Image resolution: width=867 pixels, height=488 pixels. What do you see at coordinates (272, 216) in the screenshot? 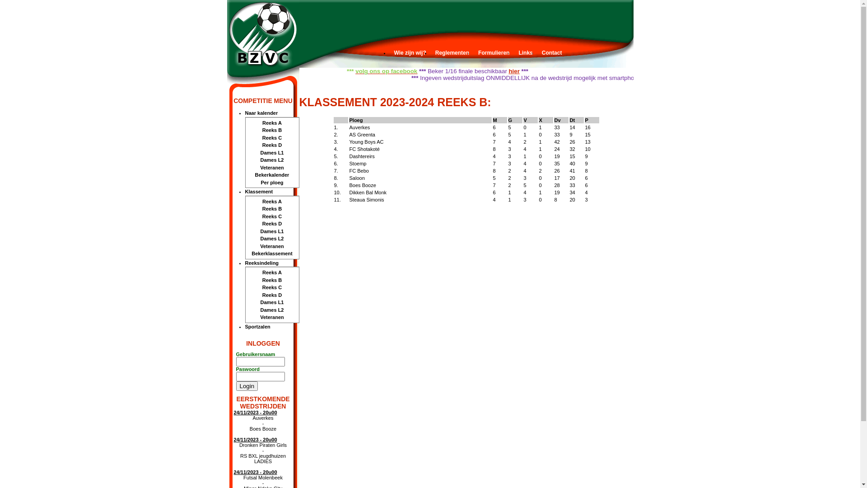
I see `Reeks C` at bounding box center [272, 216].